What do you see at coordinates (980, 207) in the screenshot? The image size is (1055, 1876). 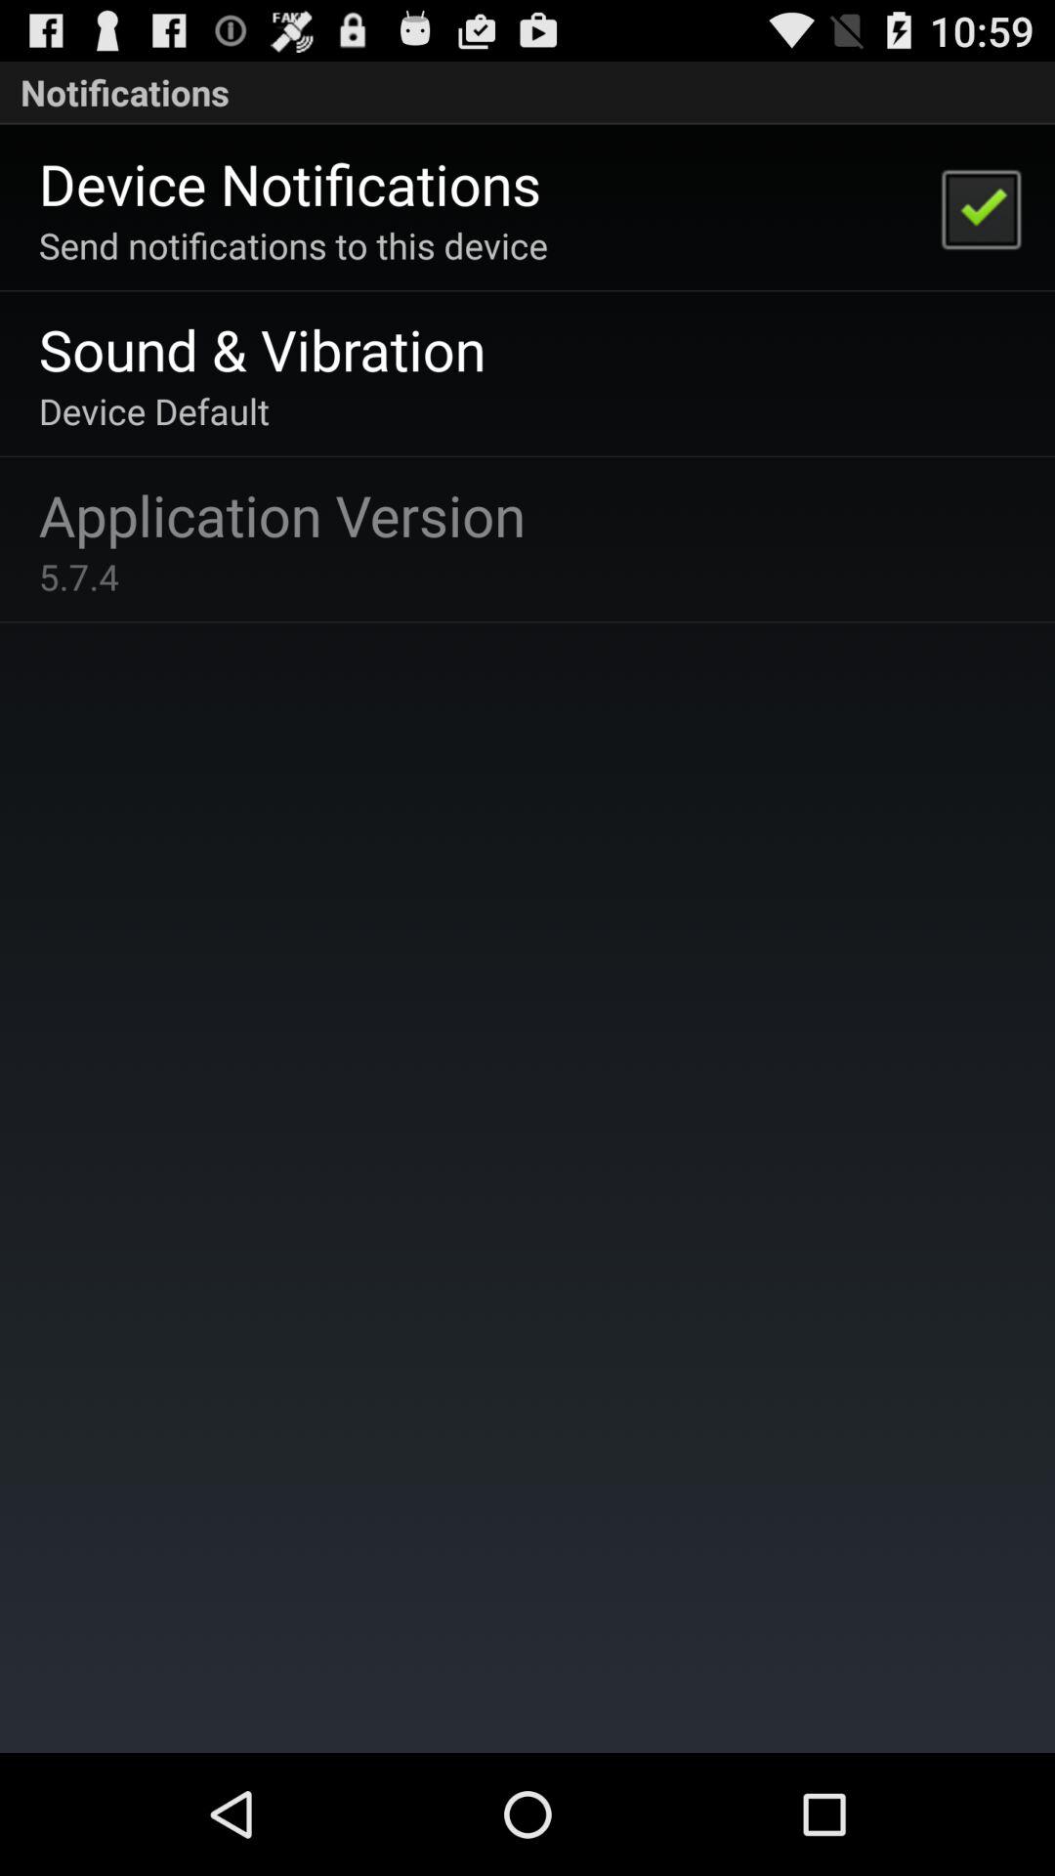 I see `turn on the item next to send notifications to app` at bounding box center [980, 207].